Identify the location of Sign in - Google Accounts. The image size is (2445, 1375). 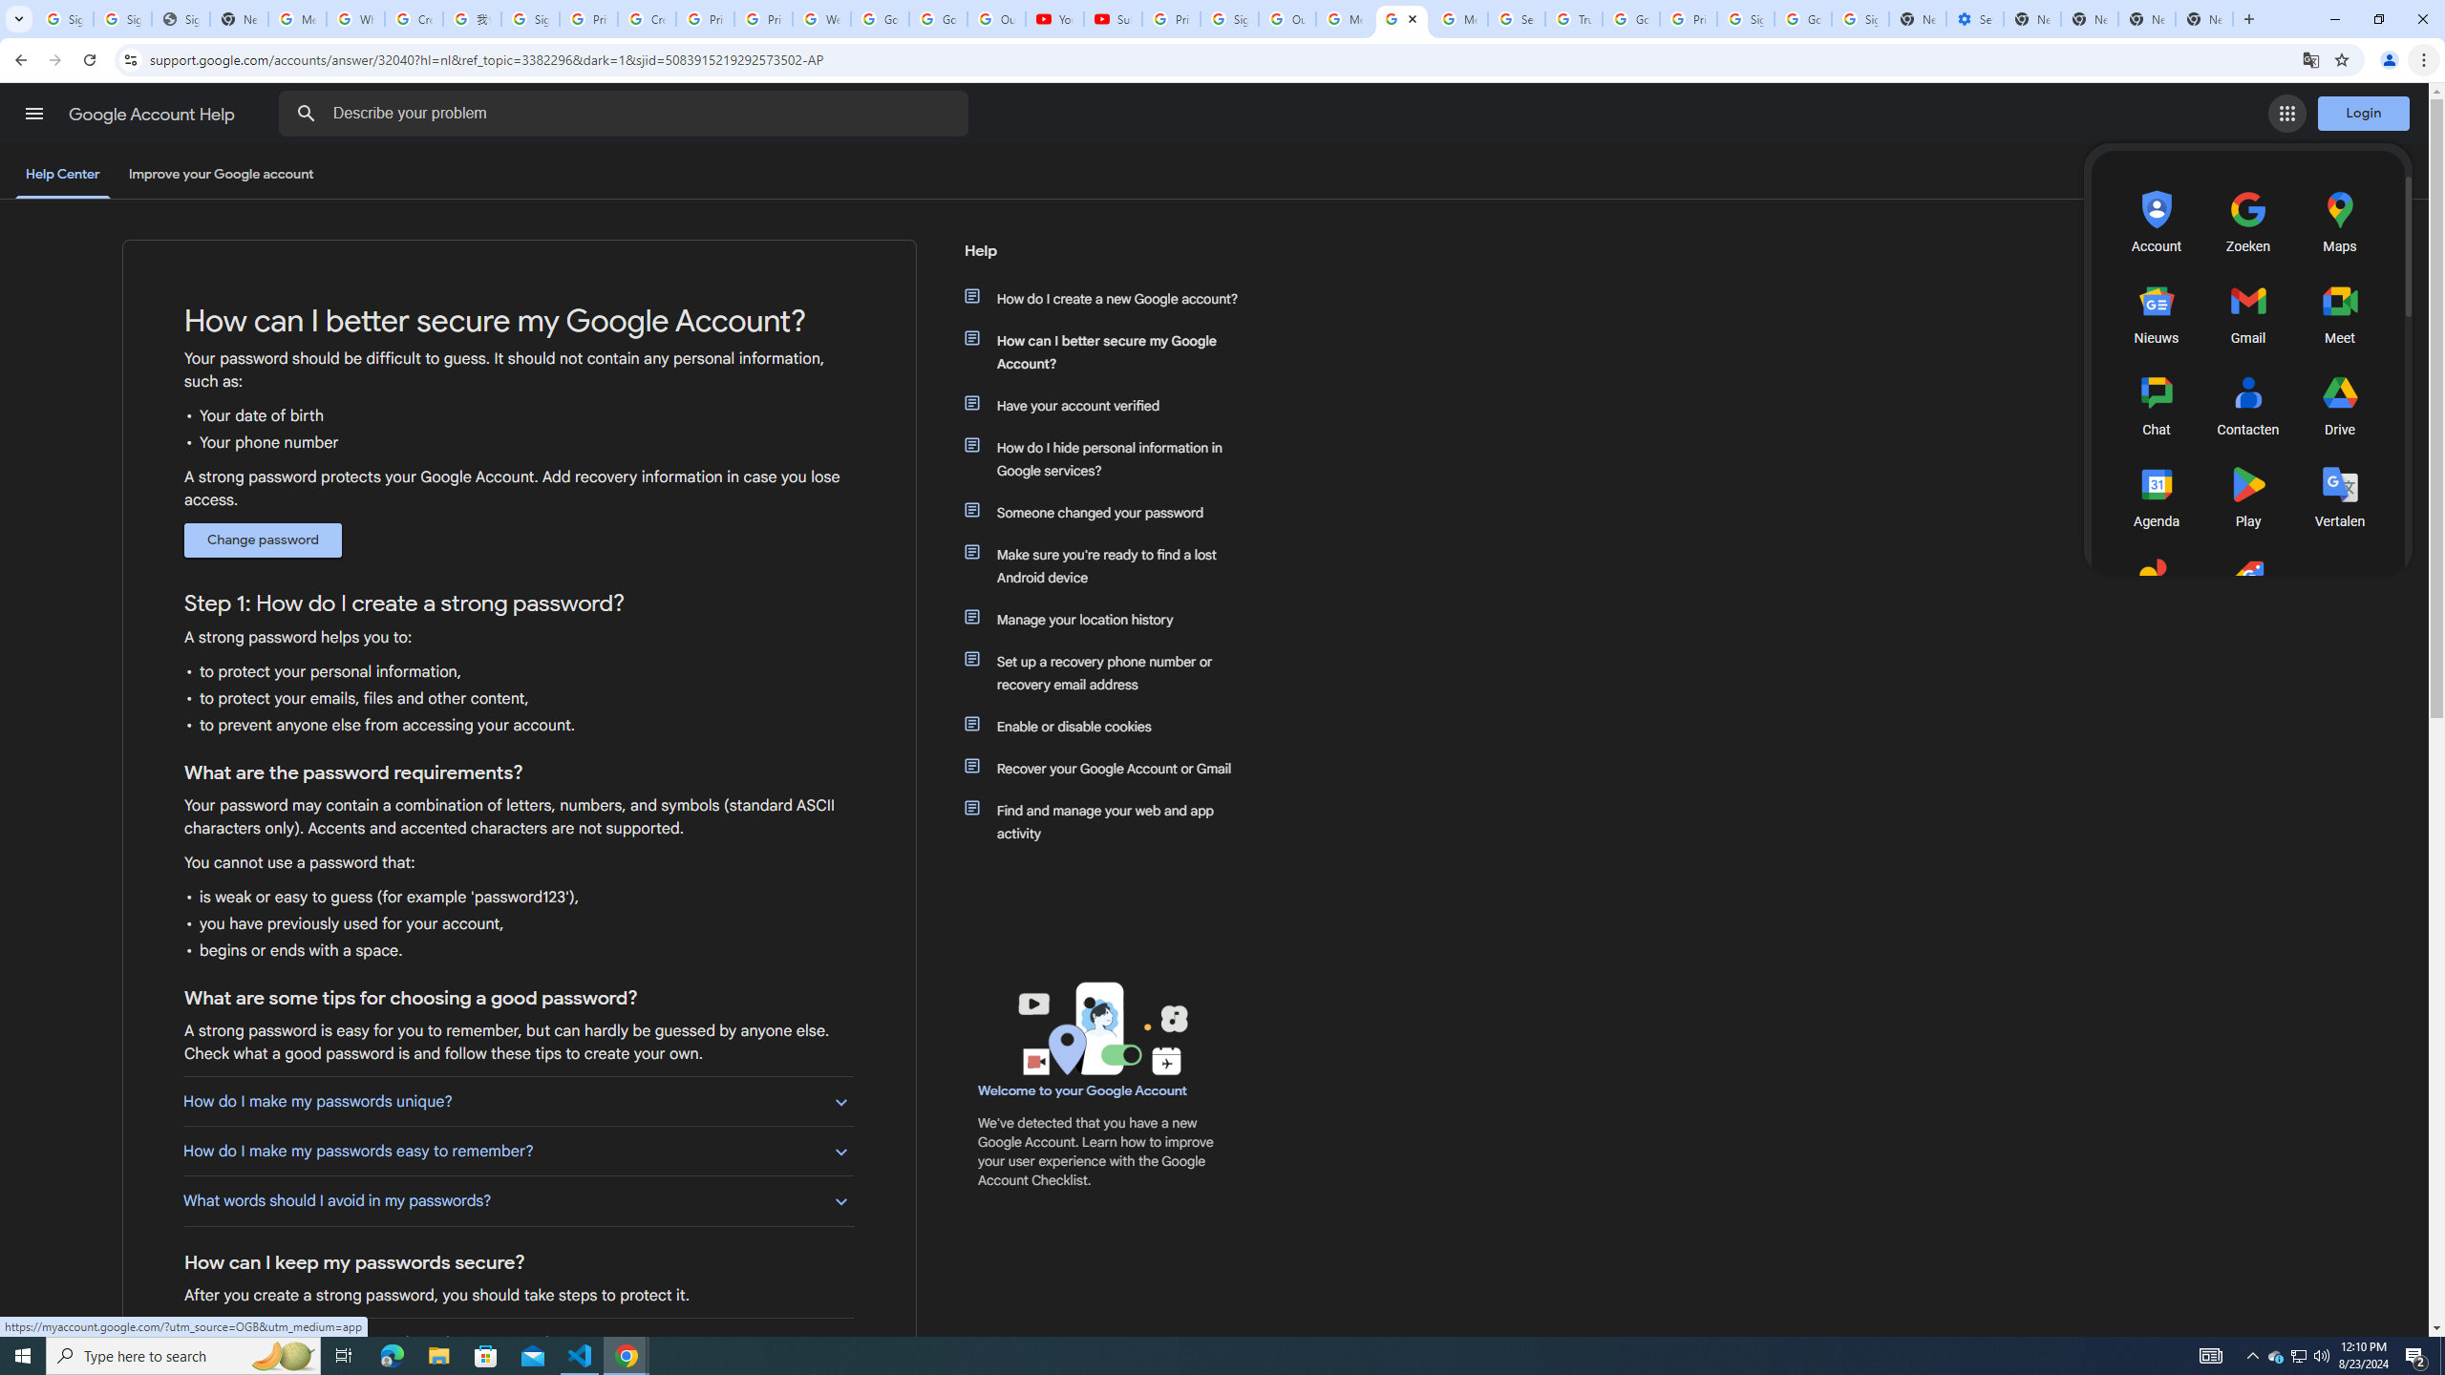
(1230, 19).